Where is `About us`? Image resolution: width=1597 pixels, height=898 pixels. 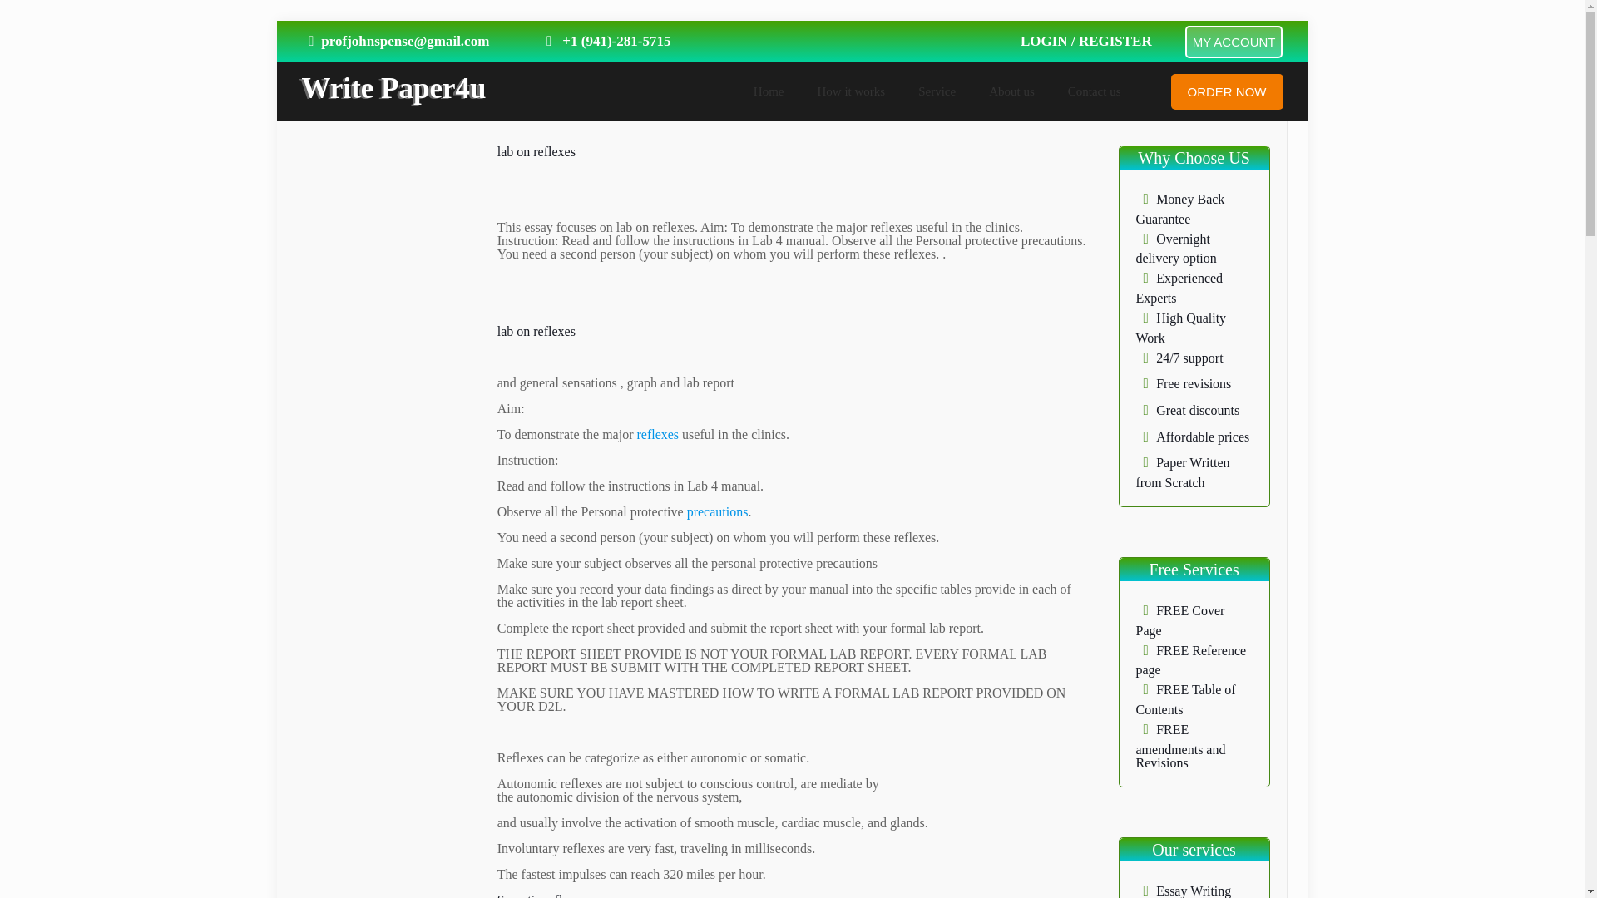 About us is located at coordinates (1011, 91).